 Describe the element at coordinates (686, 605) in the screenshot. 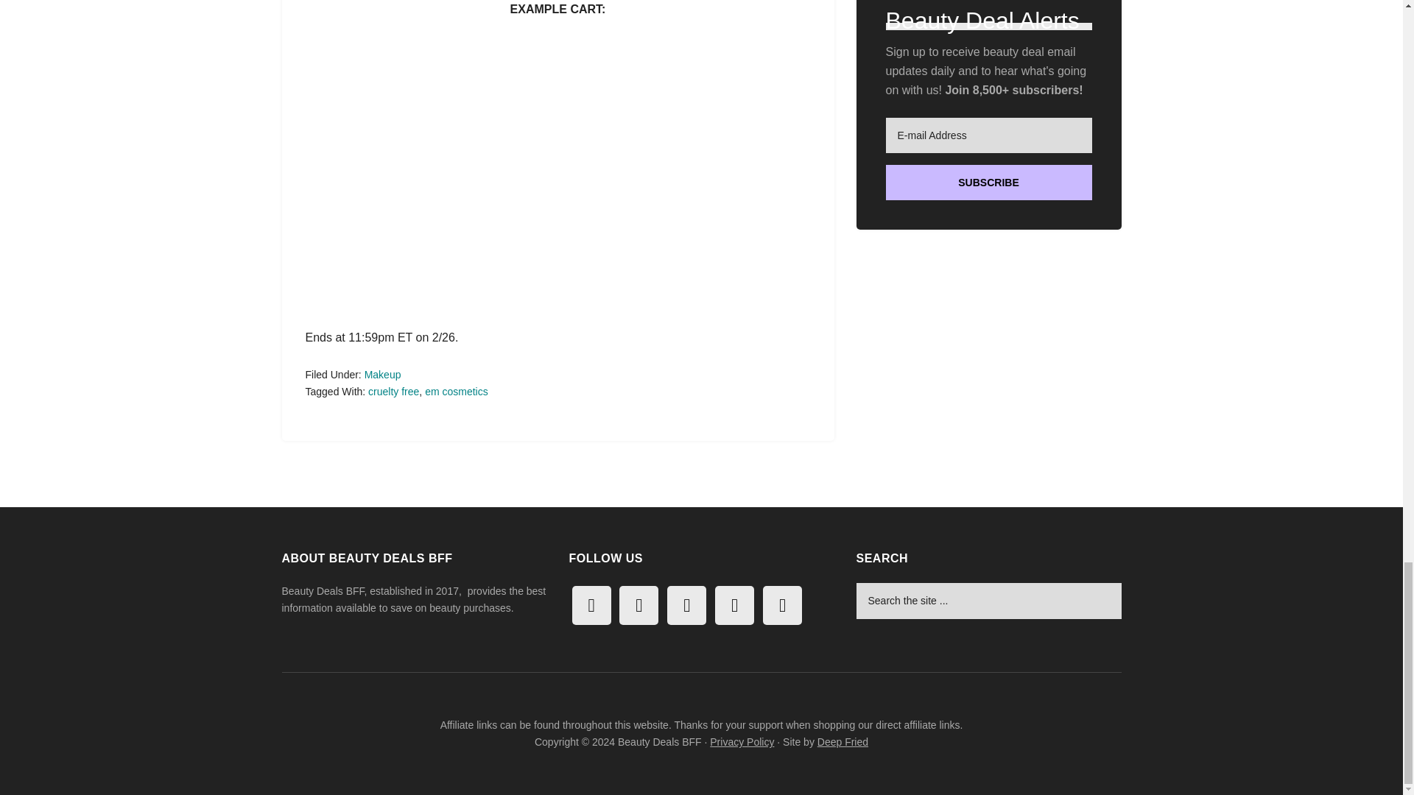

I see `Default Label` at that location.